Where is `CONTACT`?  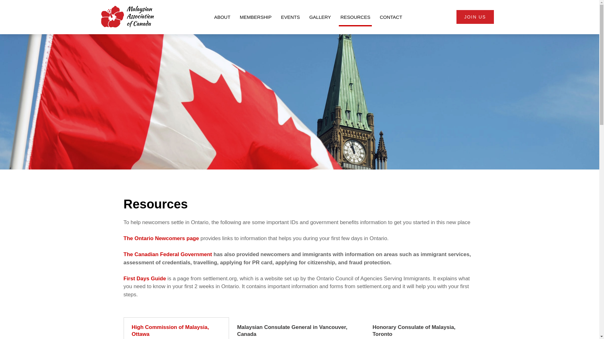
CONTACT is located at coordinates (391, 17).